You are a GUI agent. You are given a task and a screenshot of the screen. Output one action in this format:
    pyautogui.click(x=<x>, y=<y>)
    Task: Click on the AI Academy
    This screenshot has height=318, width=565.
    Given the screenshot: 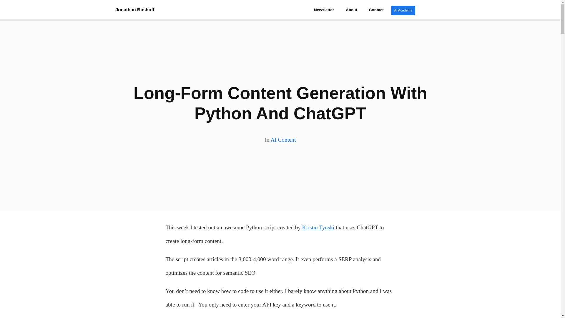 What is the action you would take?
    pyautogui.click(x=403, y=11)
    